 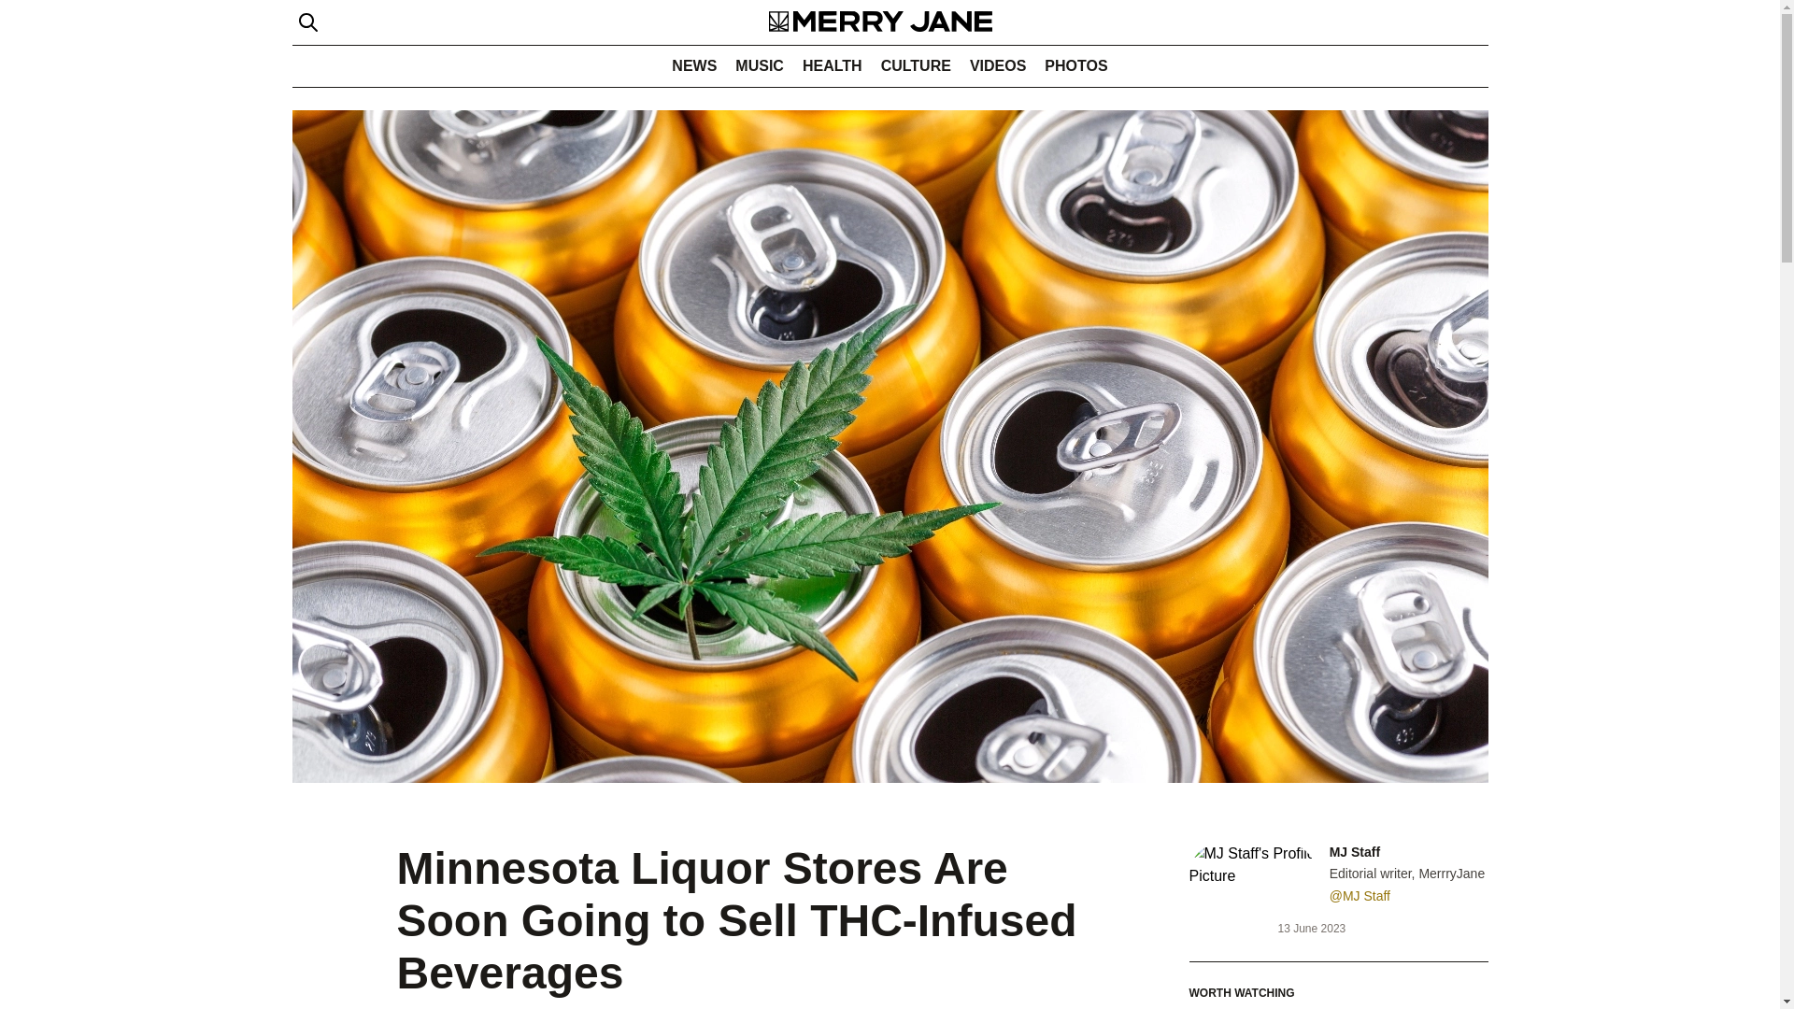 I want to click on VIDEOS, so click(x=997, y=65).